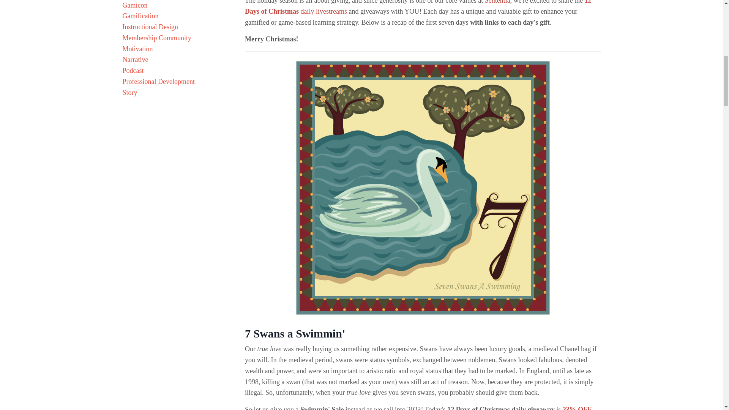 This screenshot has height=410, width=729. What do you see at coordinates (497, 2) in the screenshot?
I see `Sententia` at bounding box center [497, 2].